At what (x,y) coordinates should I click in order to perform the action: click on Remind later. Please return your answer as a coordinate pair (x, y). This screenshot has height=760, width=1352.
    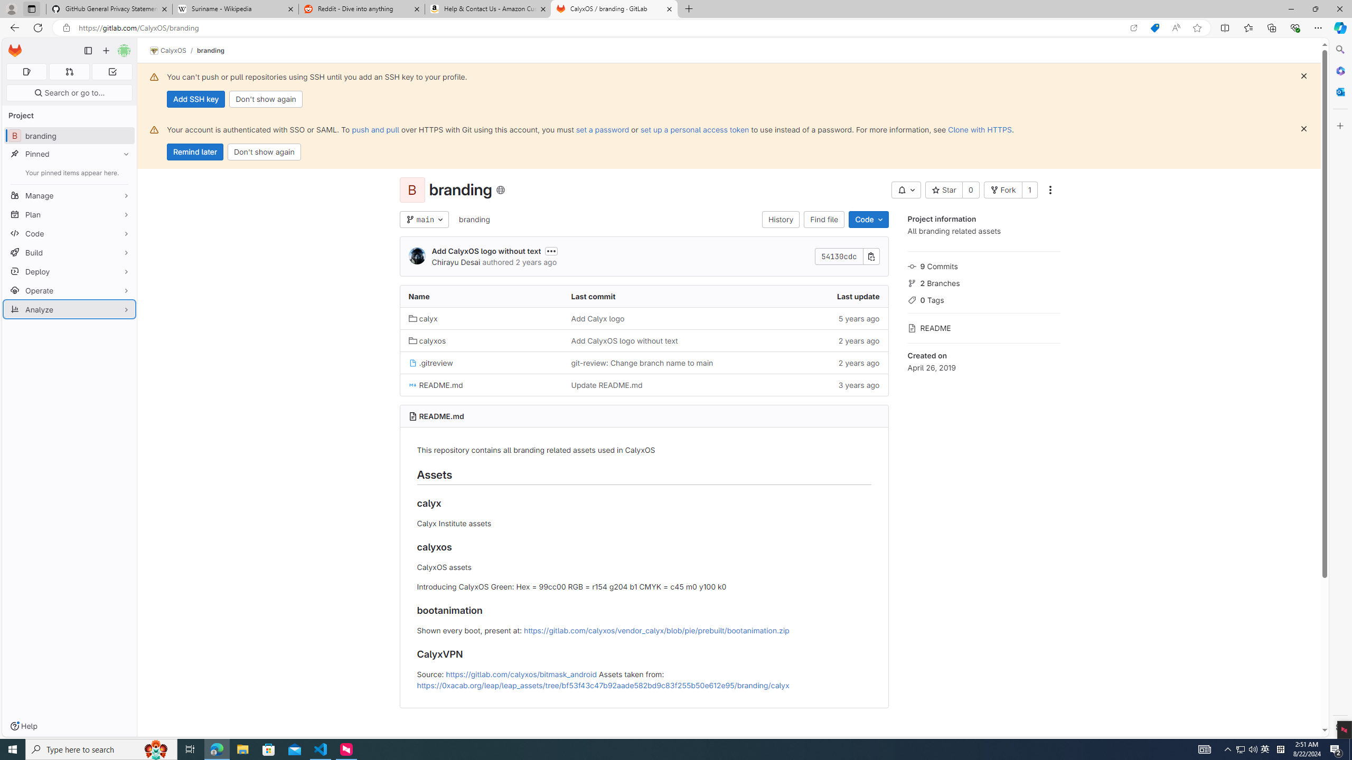
    Looking at the image, I should click on (195, 152).